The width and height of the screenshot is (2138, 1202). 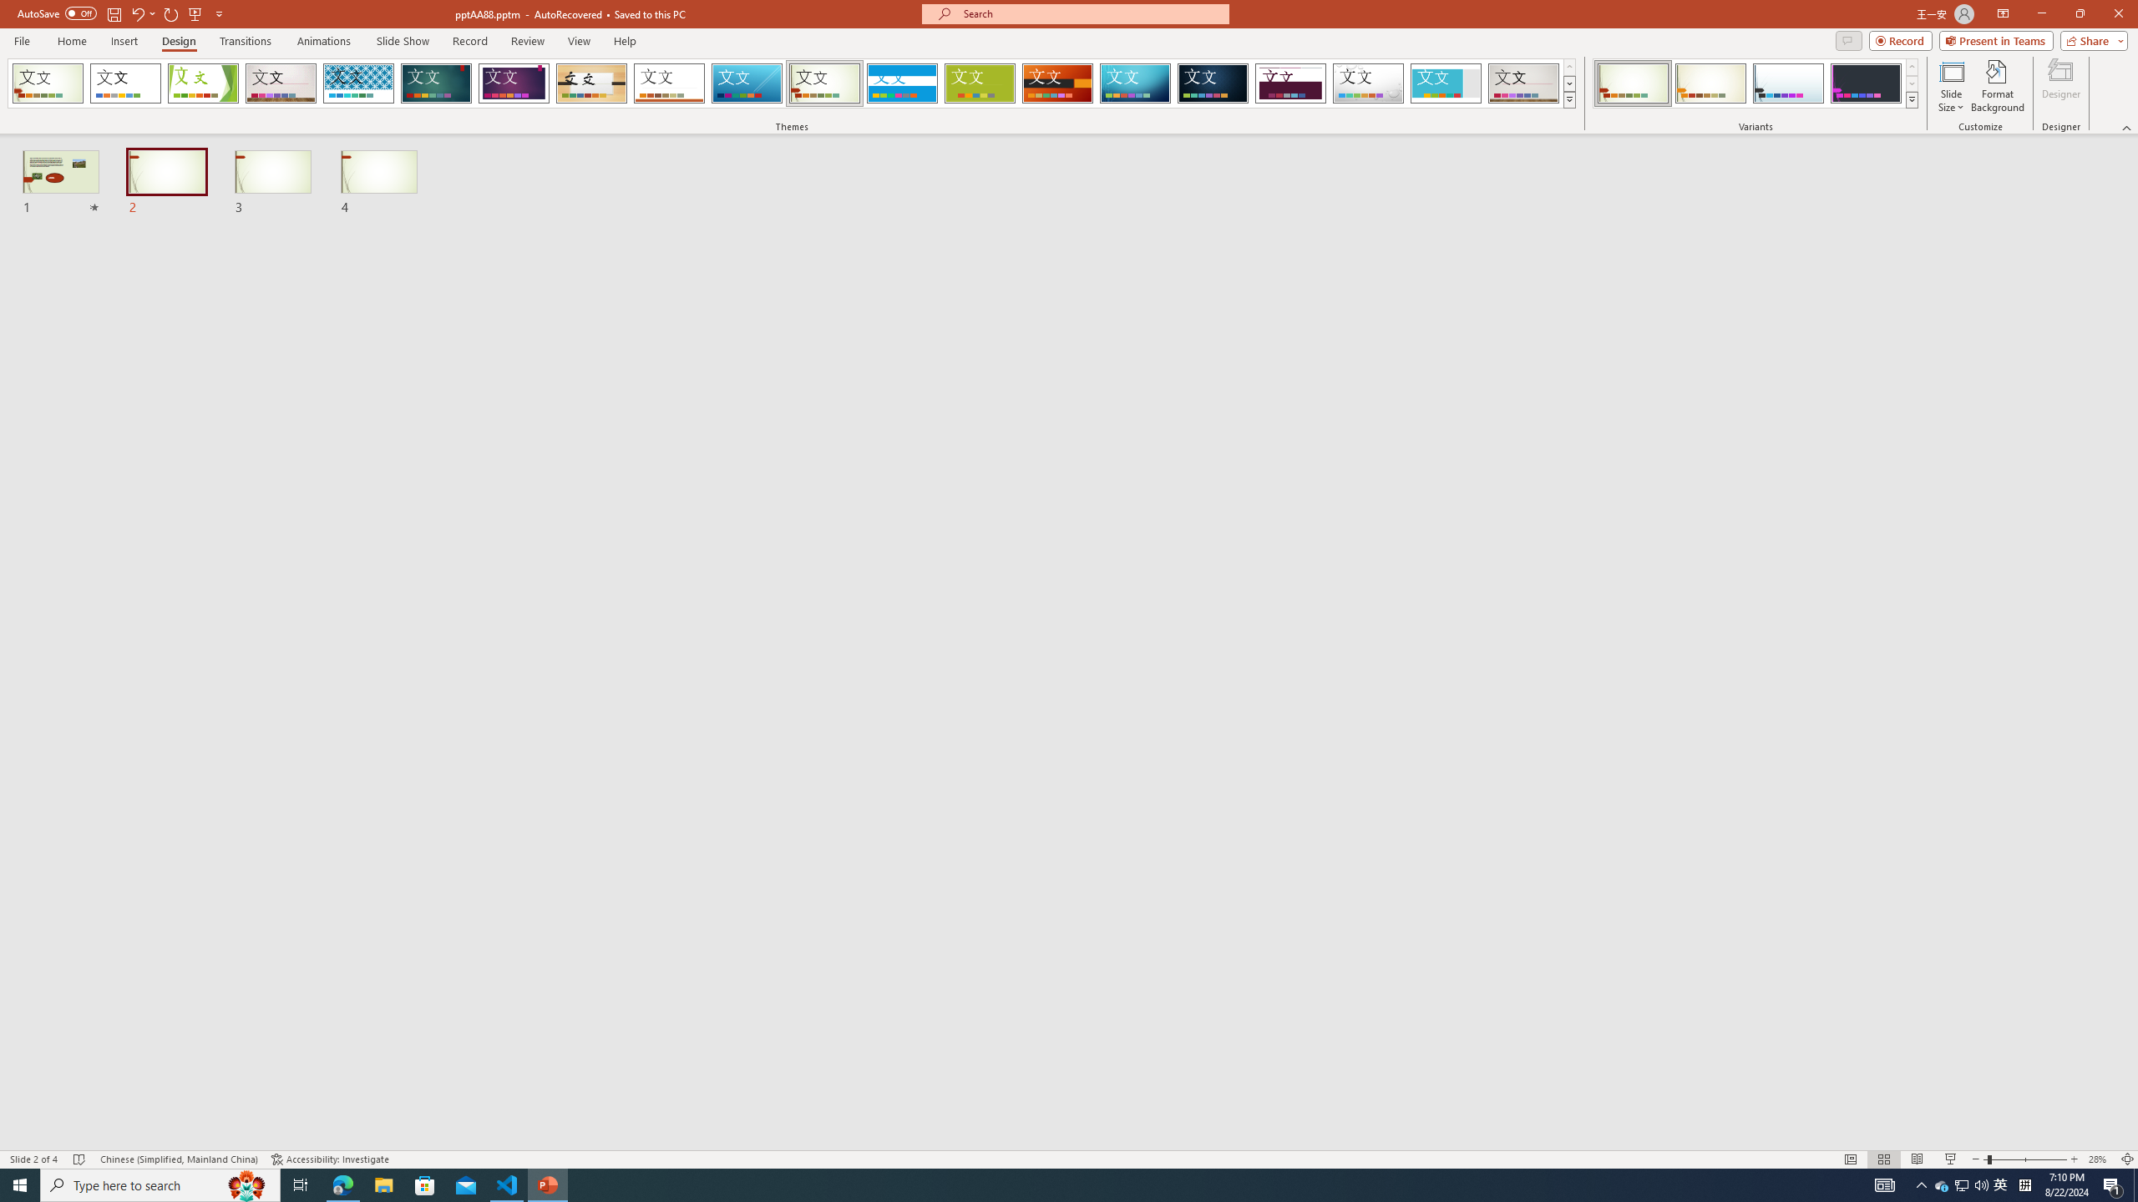 What do you see at coordinates (669, 83) in the screenshot?
I see `Retrospect Loading Preview...` at bounding box center [669, 83].